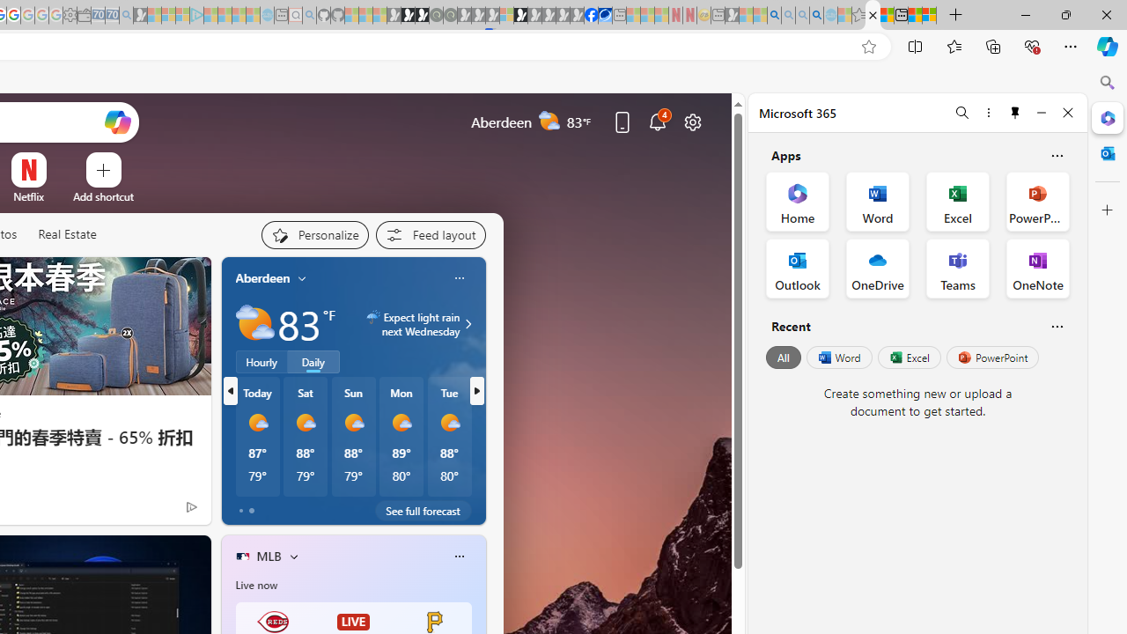 Image resolution: width=1127 pixels, height=634 pixels. What do you see at coordinates (1108, 153) in the screenshot?
I see `Close Outlook pane` at bounding box center [1108, 153].